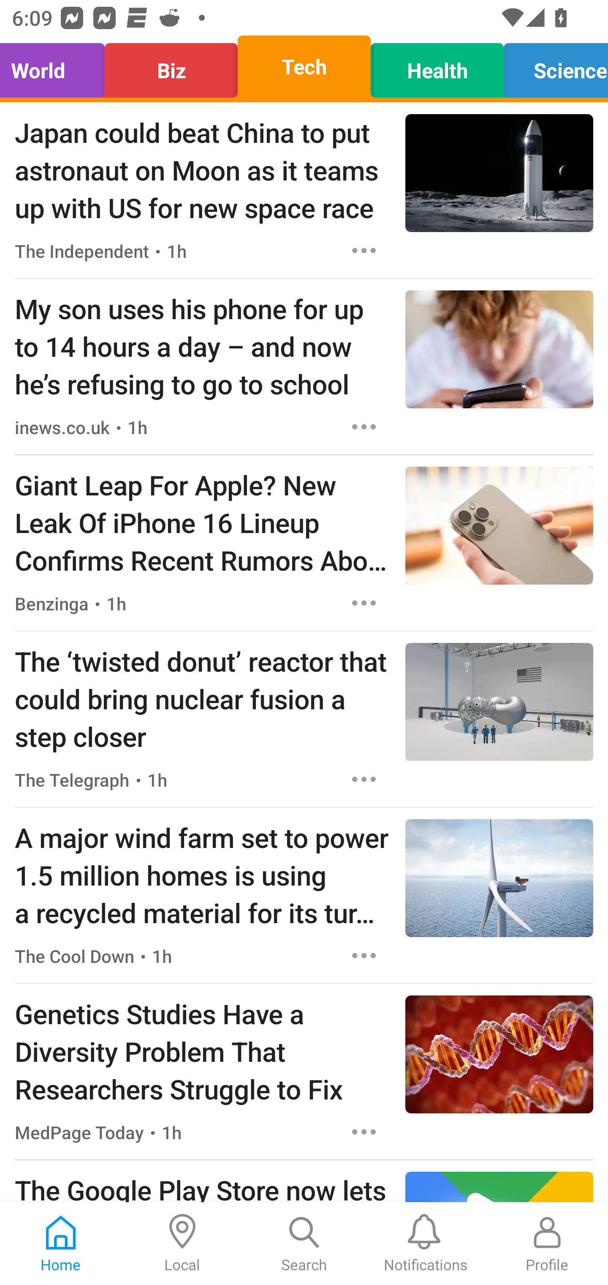  What do you see at coordinates (426, 1244) in the screenshot?
I see `Notifications` at bounding box center [426, 1244].